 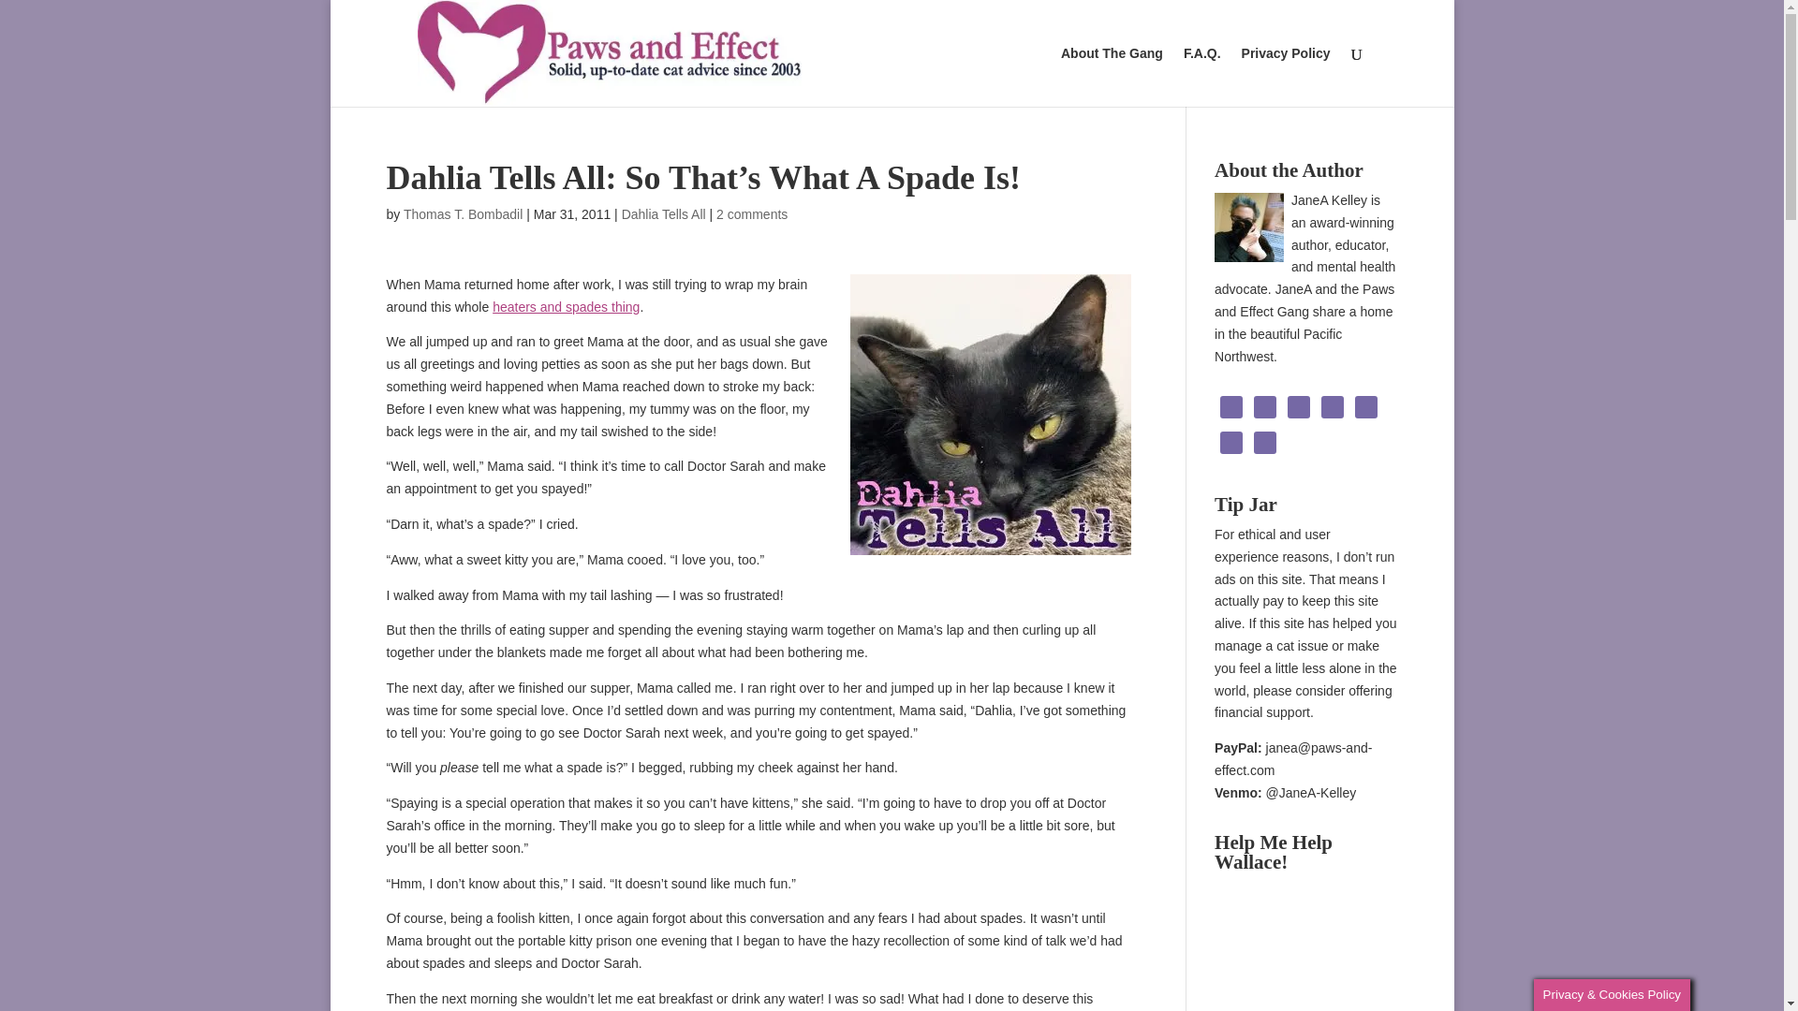 What do you see at coordinates (751, 213) in the screenshot?
I see `2 comments` at bounding box center [751, 213].